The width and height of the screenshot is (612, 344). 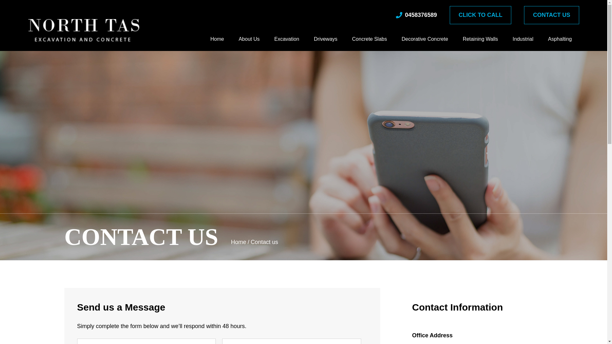 What do you see at coordinates (416, 15) in the screenshot?
I see `0458376589` at bounding box center [416, 15].